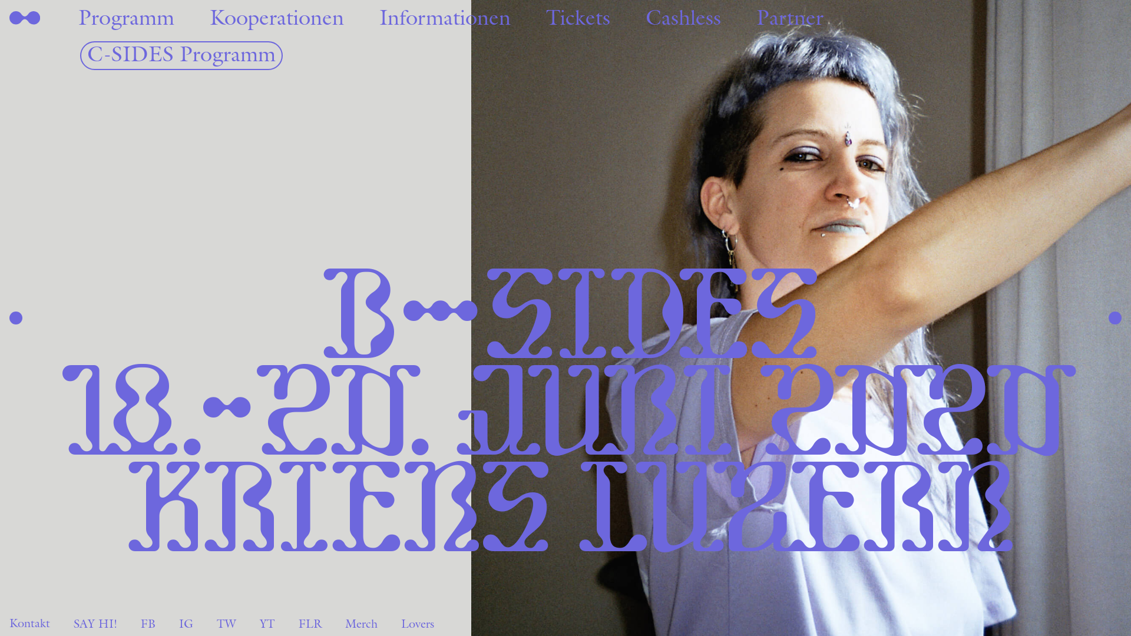 The image size is (1131, 636). What do you see at coordinates (95, 624) in the screenshot?
I see `SAY HI!` at bounding box center [95, 624].